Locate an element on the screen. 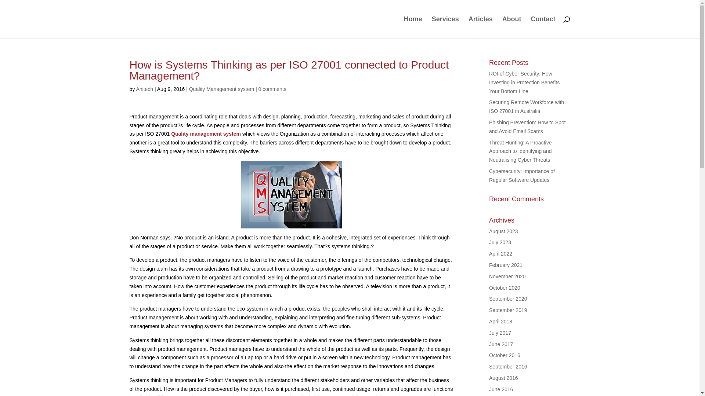  0 comments is located at coordinates (272, 89).